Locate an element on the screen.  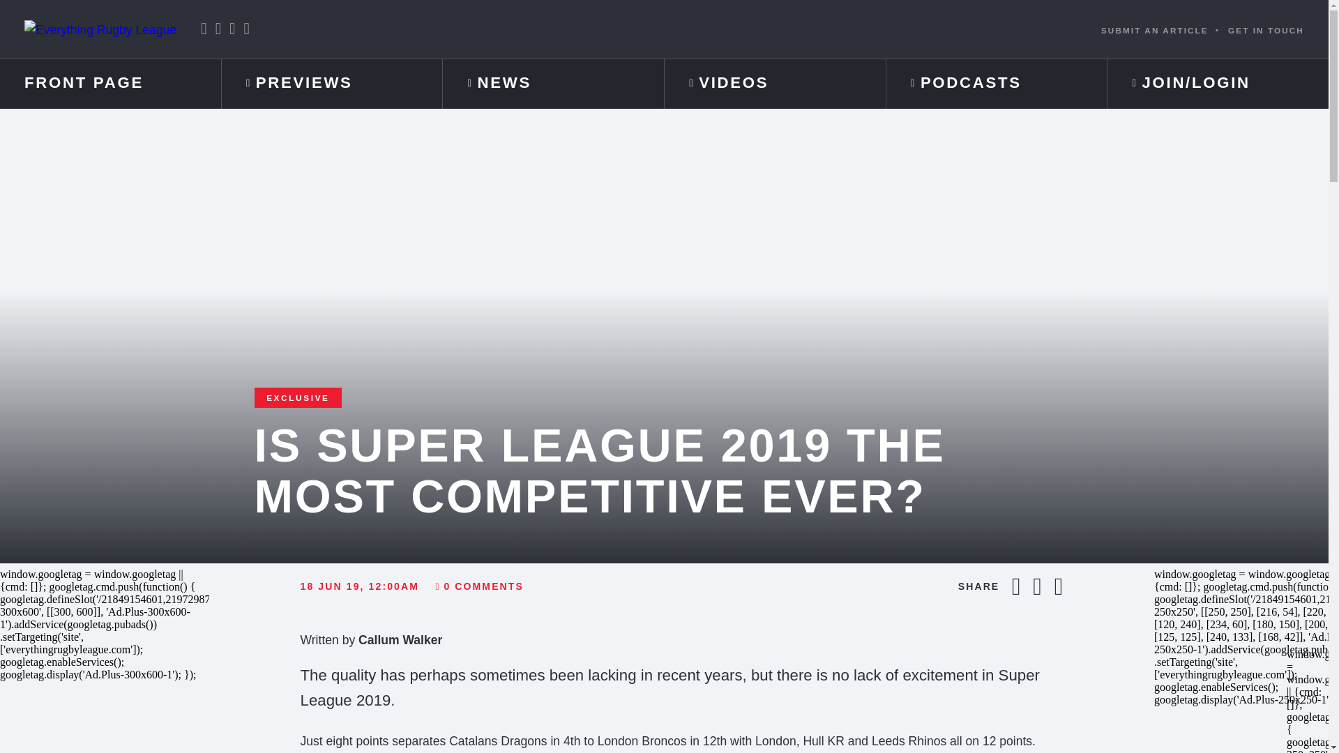
NEWS is located at coordinates (554, 84).